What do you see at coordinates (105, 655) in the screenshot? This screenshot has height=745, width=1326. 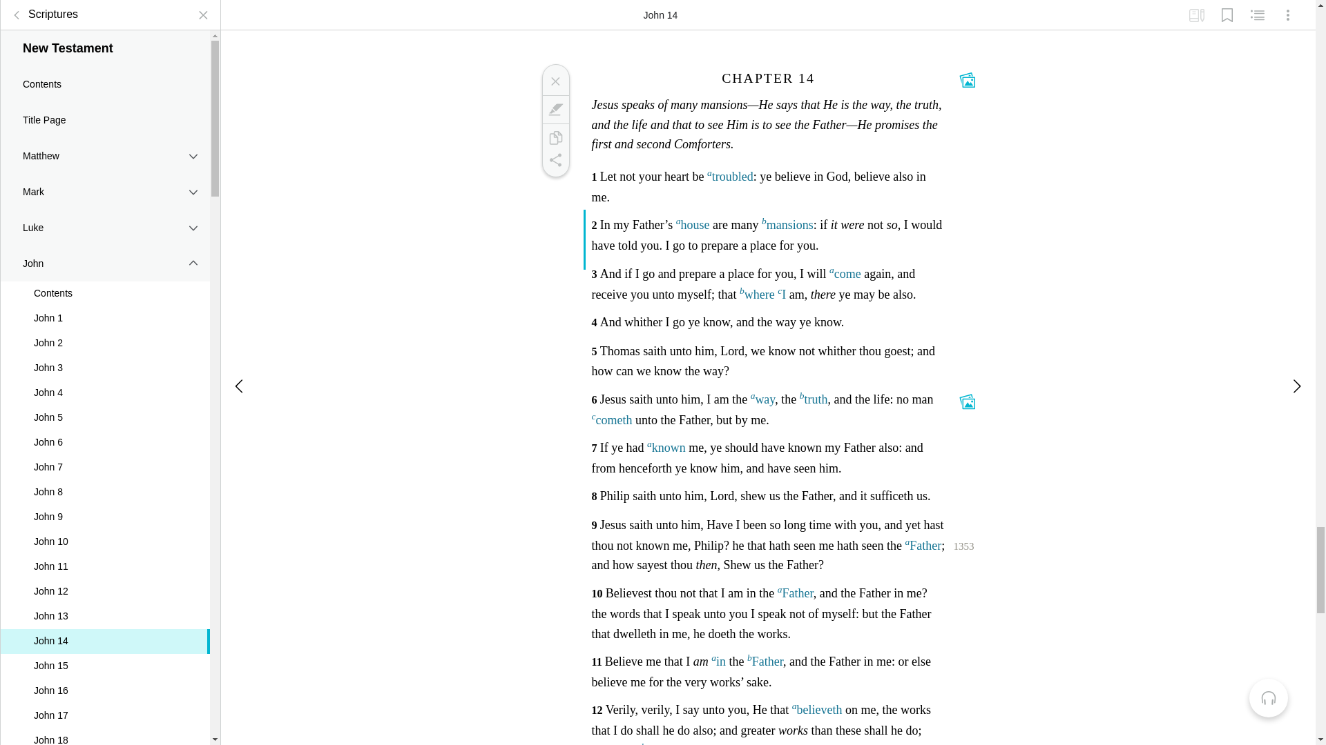 I see `John 15` at bounding box center [105, 655].